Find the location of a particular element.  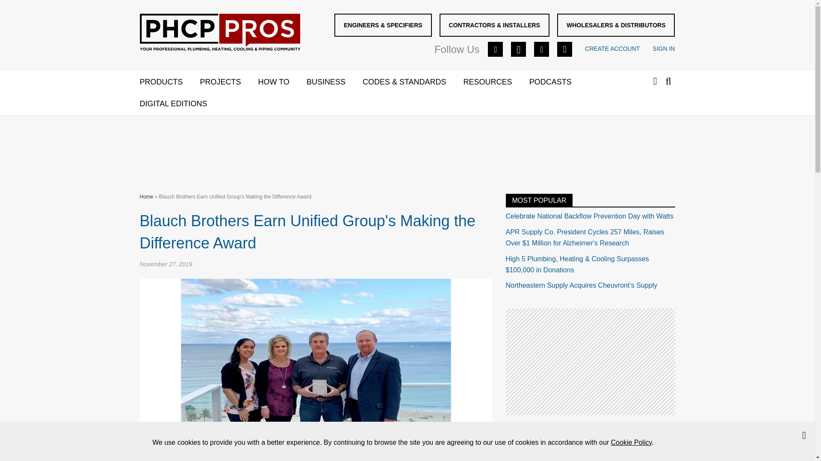

logo is located at coordinates (219, 32).